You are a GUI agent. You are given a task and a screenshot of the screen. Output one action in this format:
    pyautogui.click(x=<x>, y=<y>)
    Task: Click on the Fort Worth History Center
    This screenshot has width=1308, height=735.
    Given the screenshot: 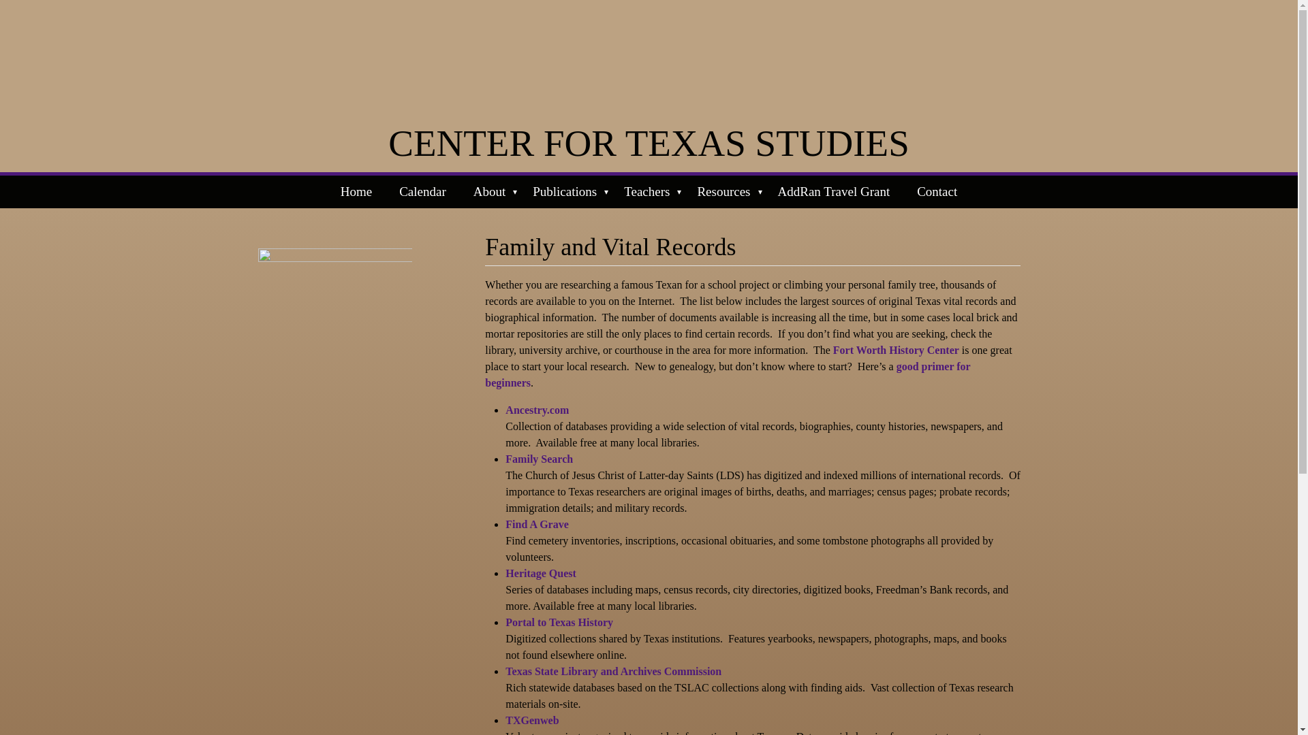 What is the action you would take?
    pyautogui.click(x=896, y=350)
    